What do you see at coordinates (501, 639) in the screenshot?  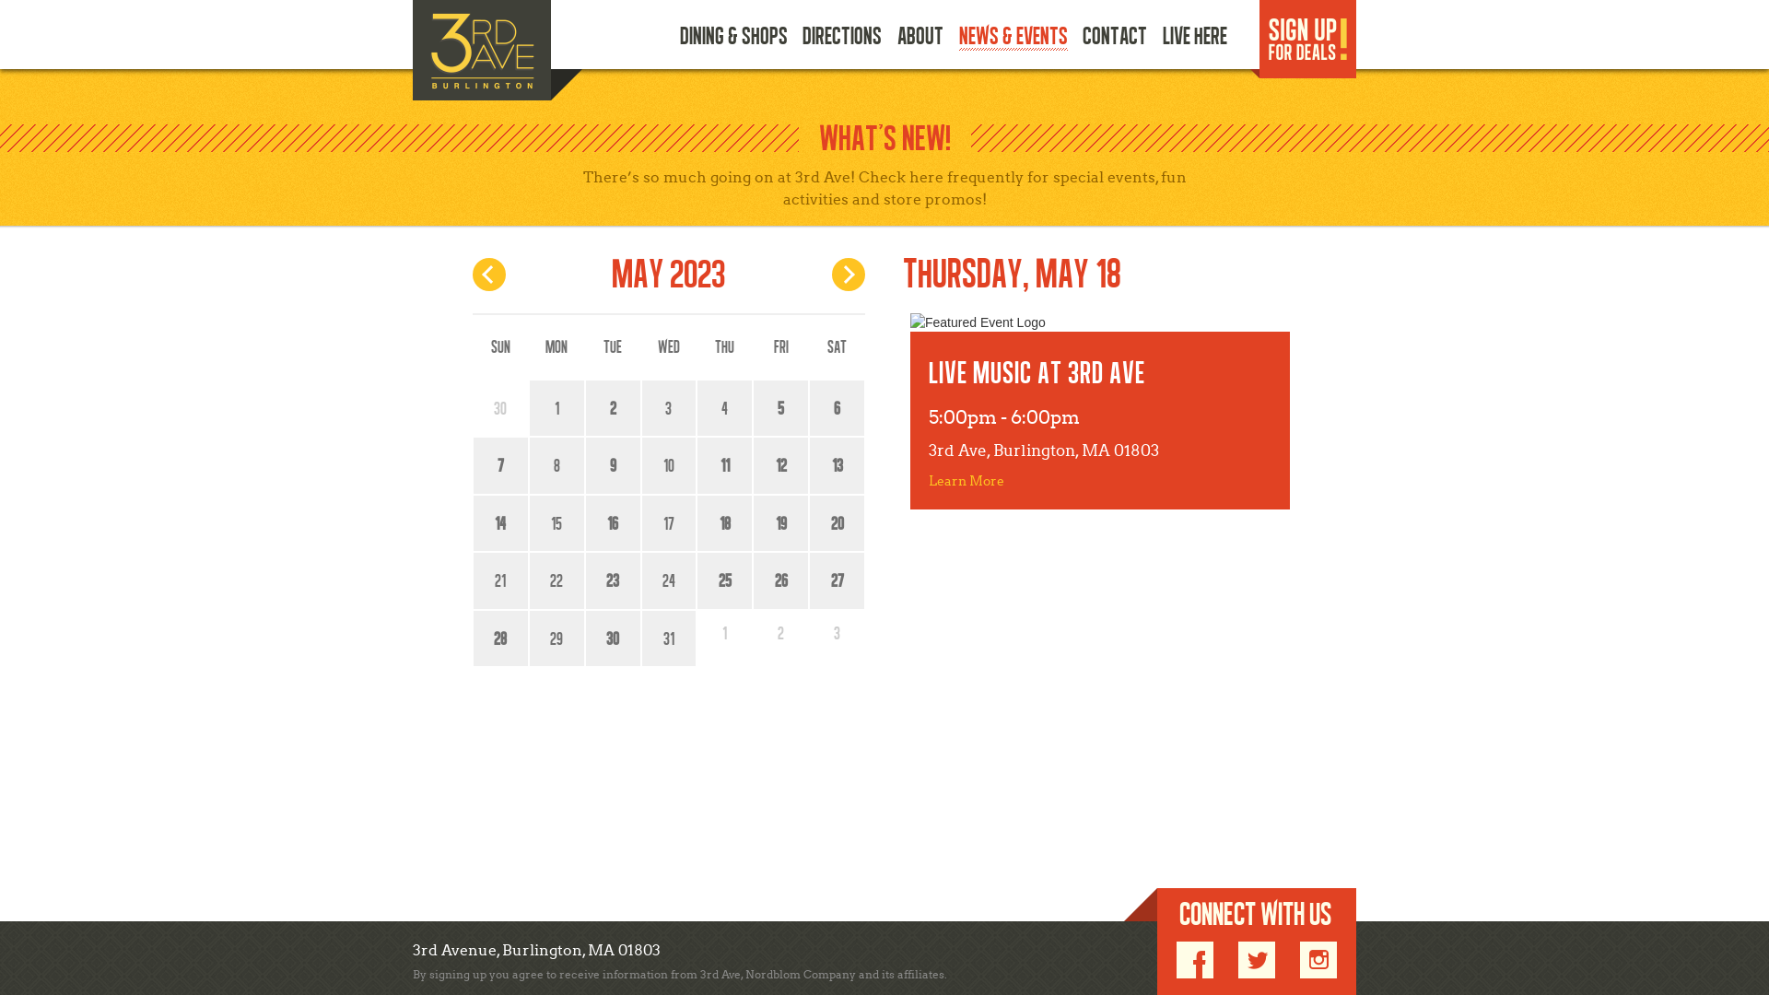 I see `28` at bounding box center [501, 639].